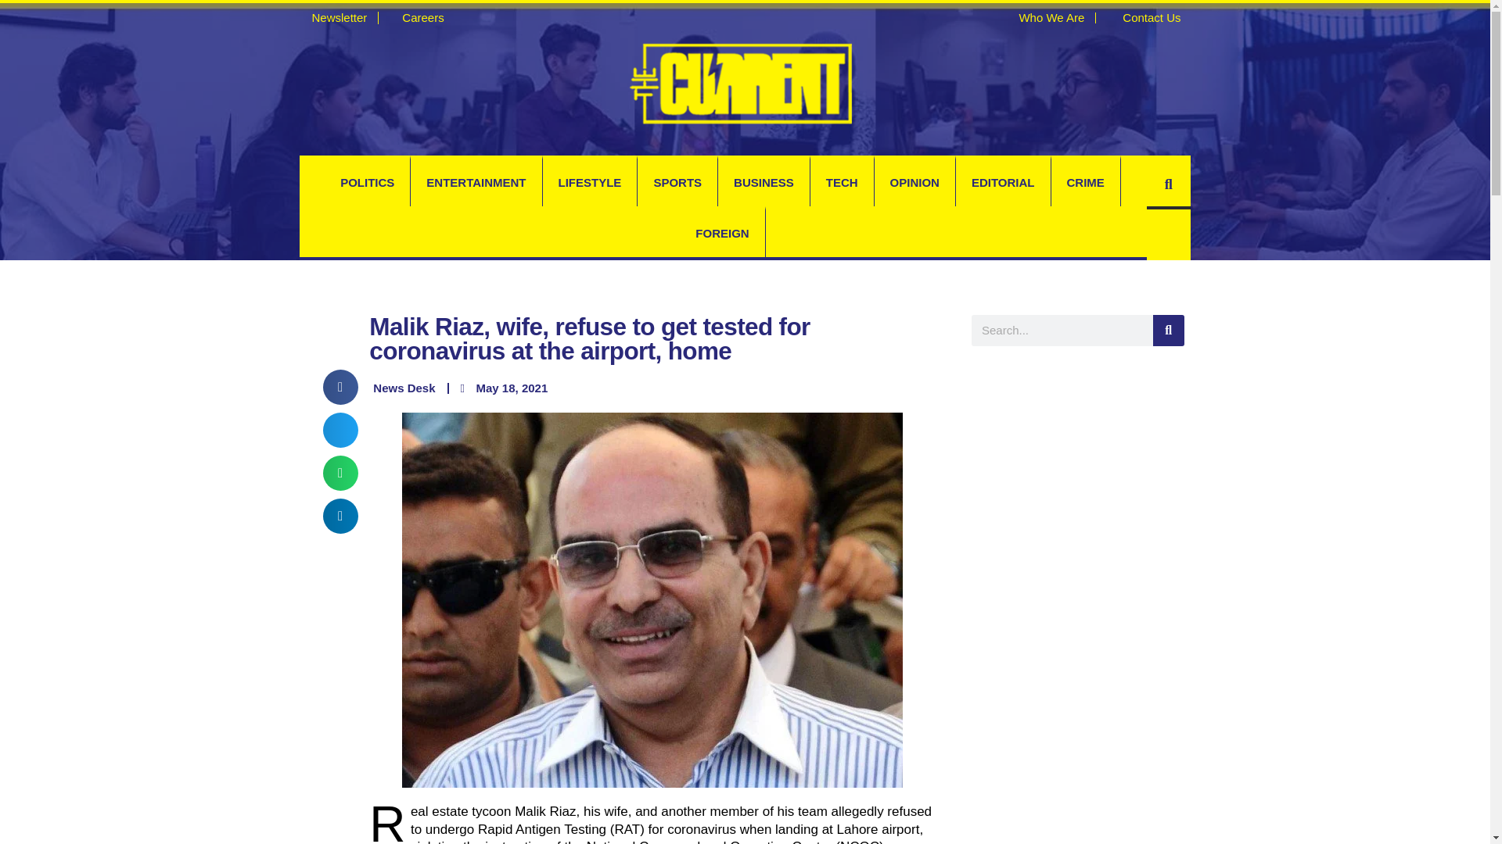  Describe the element at coordinates (476, 183) in the screenshot. I see `ENTERTAINMENT` at that location.